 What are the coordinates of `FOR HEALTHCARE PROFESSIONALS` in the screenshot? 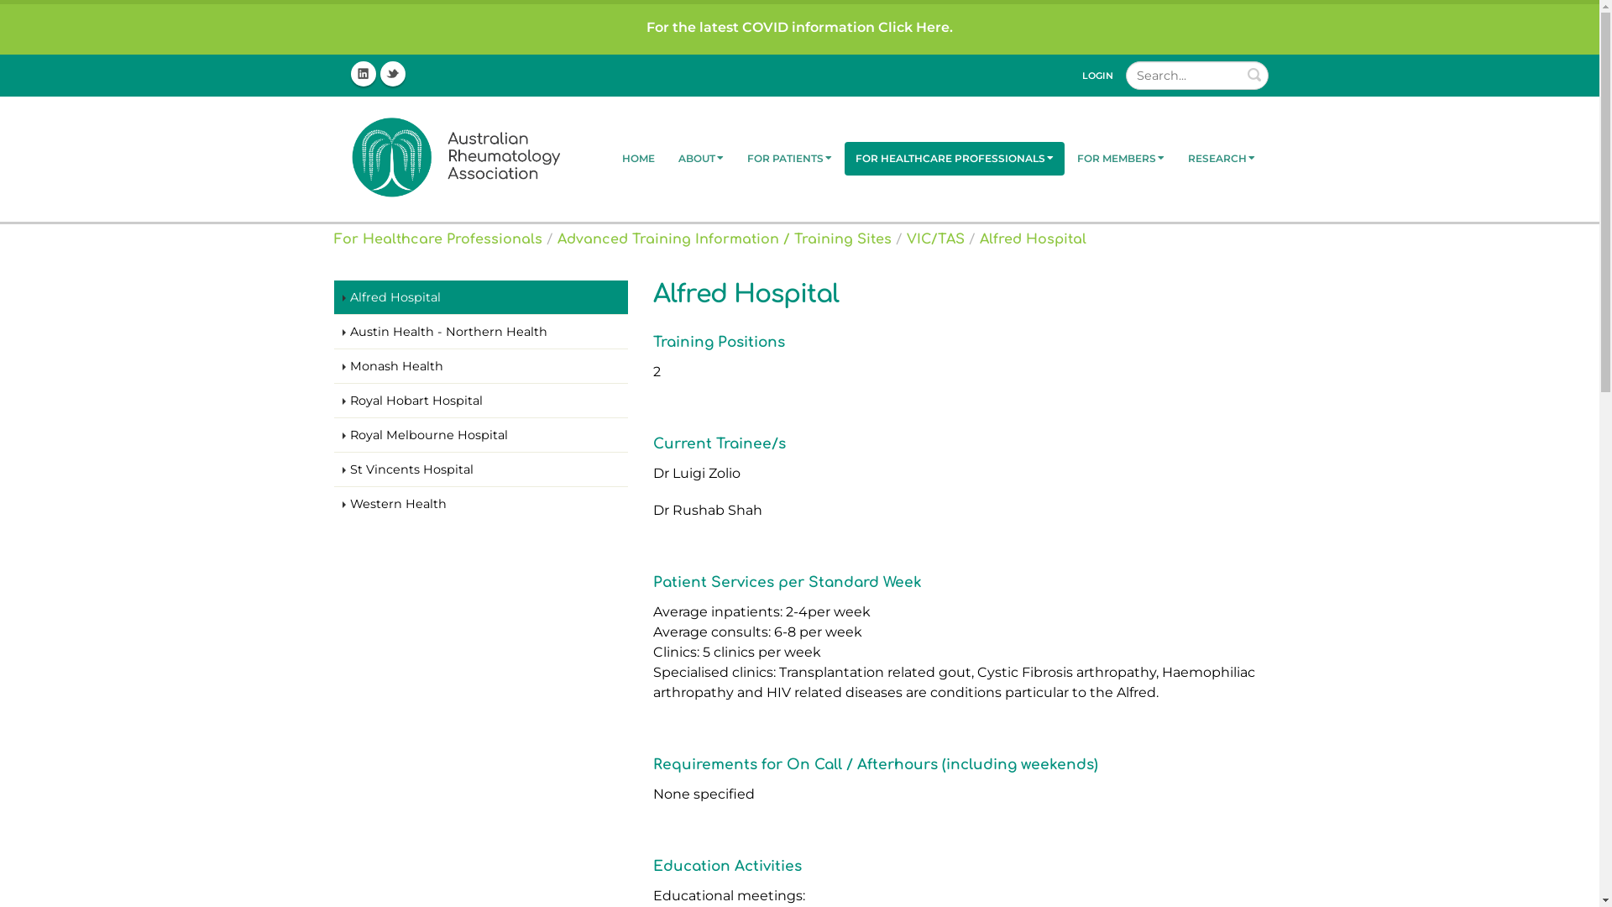 It's located at (955, 159).